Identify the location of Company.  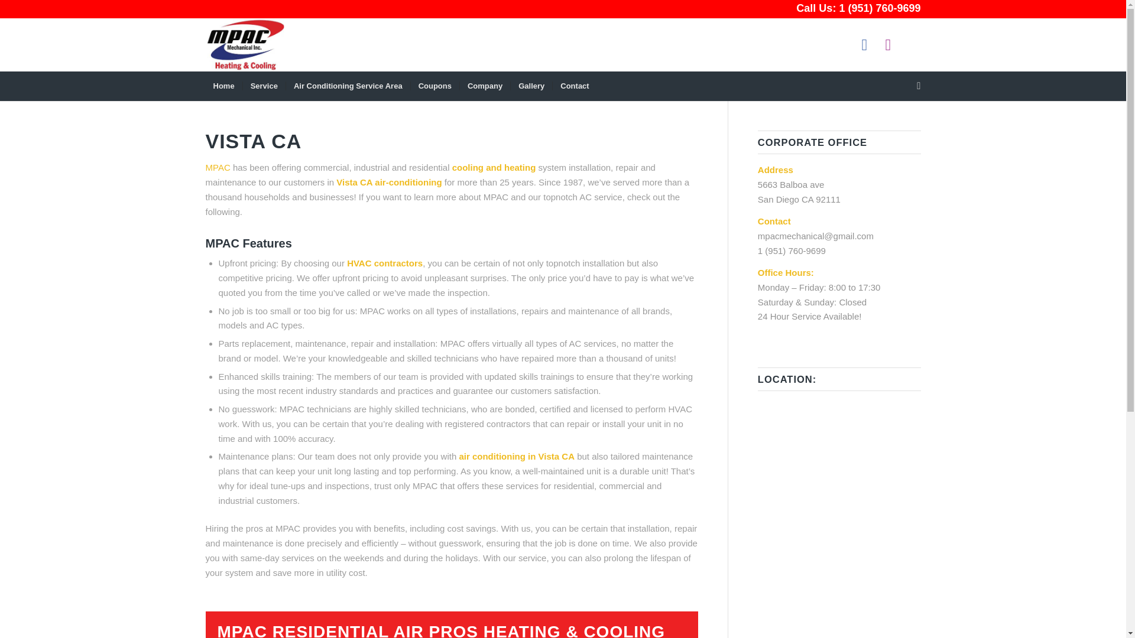
(485, 86).